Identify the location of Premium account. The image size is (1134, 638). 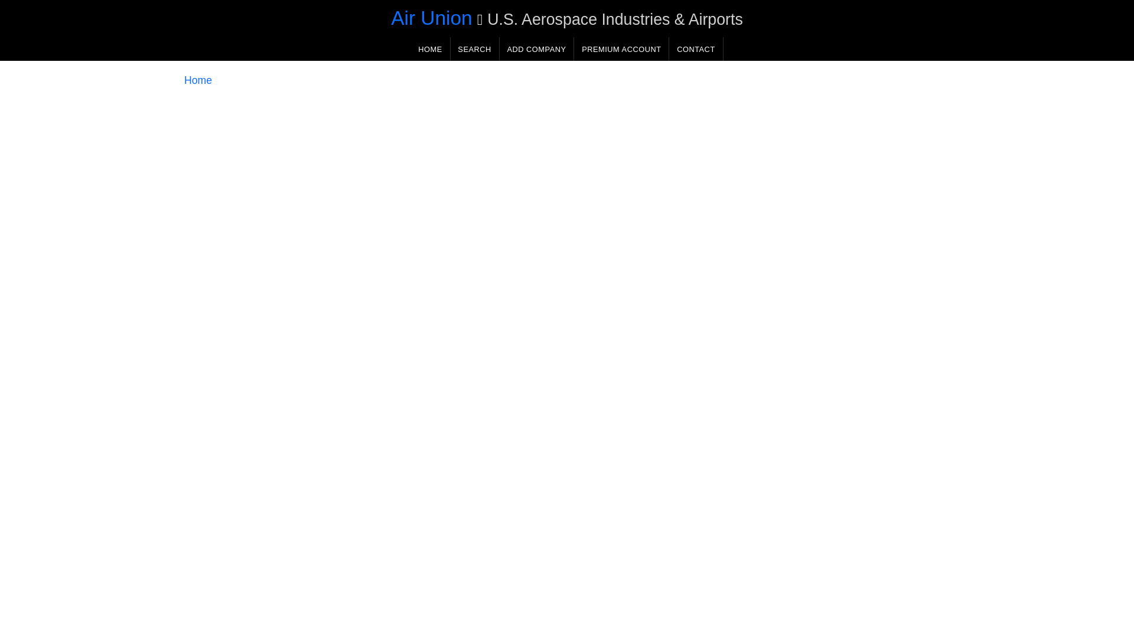
(621, 48).